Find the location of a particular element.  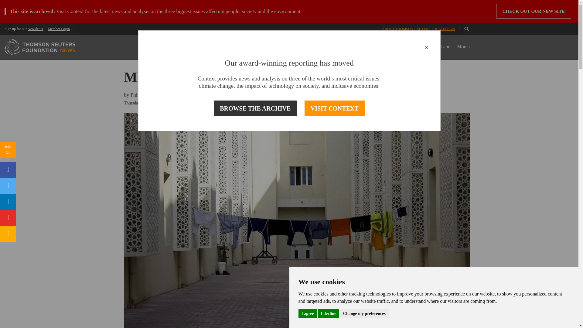

VISIT CONTEXT is located at coordinates (335, 108).